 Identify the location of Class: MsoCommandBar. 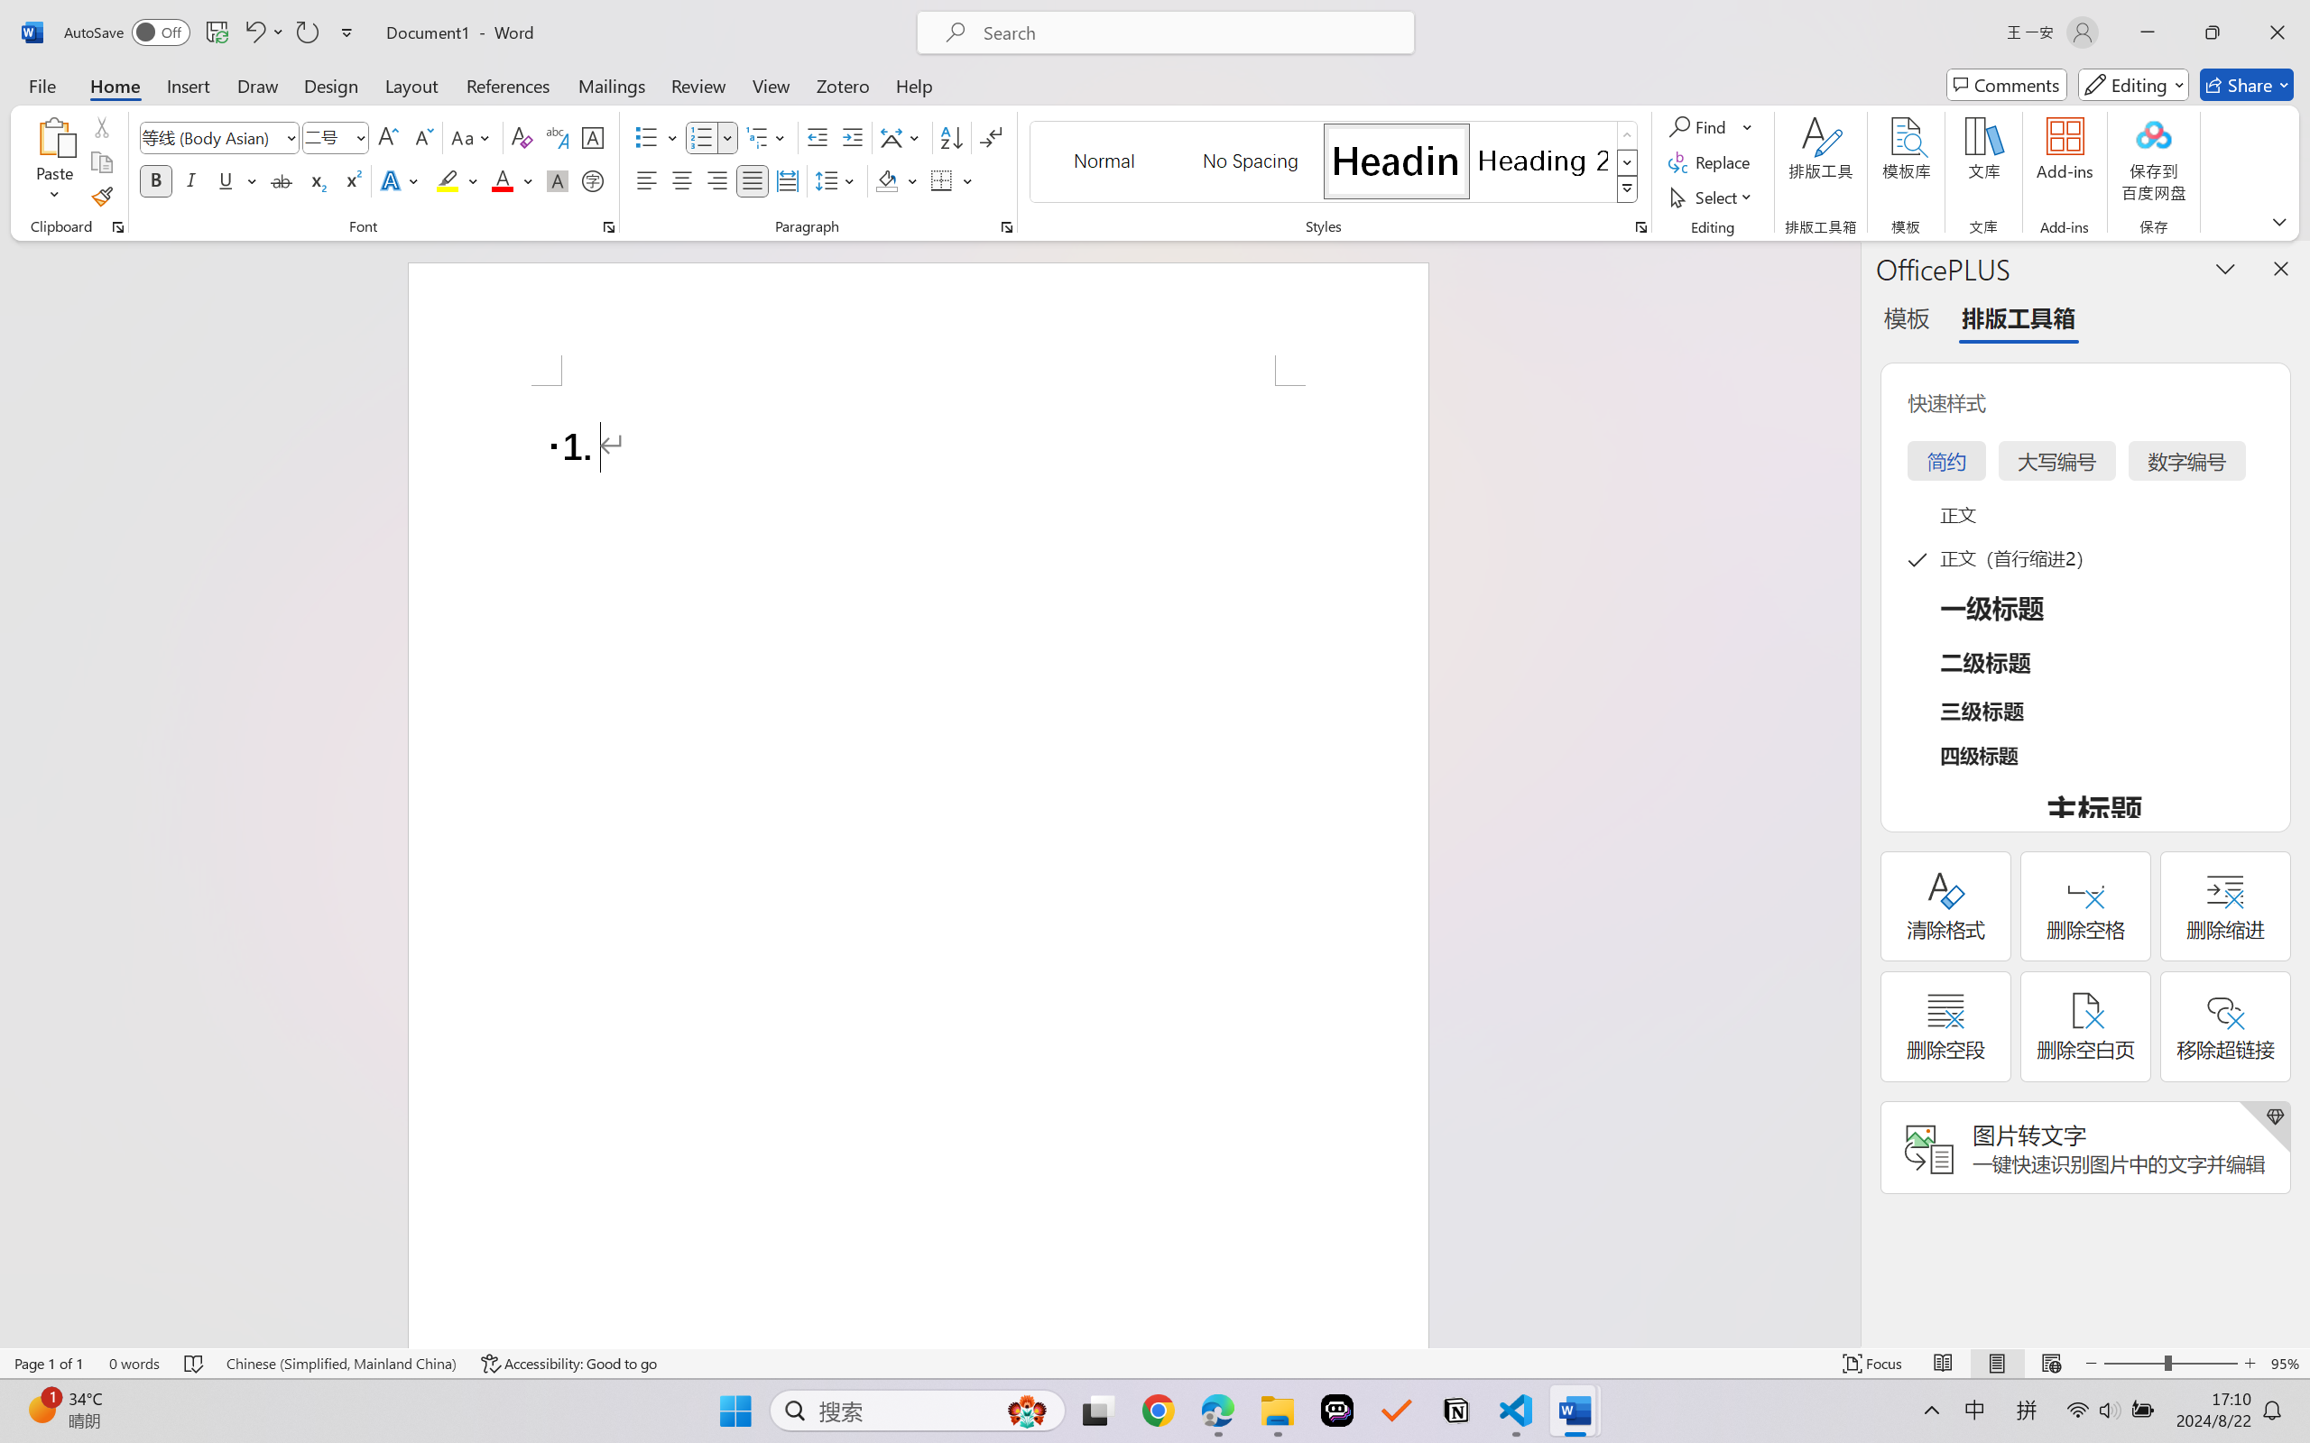
(1155, 1363).